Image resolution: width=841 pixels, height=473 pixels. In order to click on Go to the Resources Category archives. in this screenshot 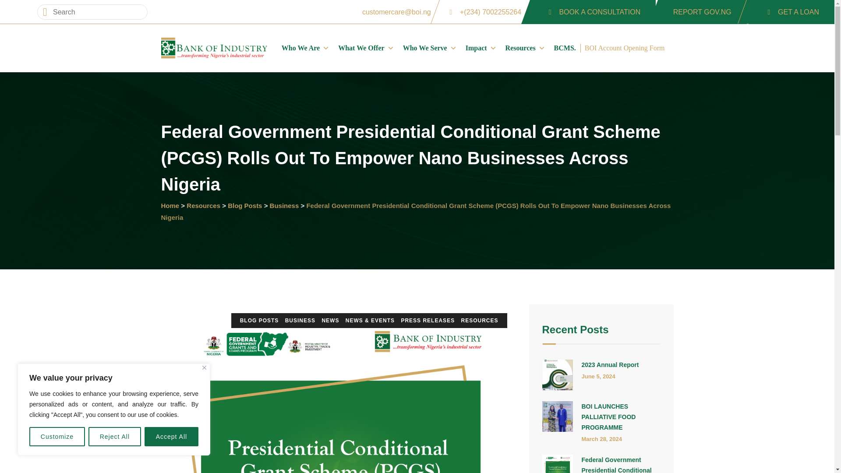, I will do `click(203, 205)`.